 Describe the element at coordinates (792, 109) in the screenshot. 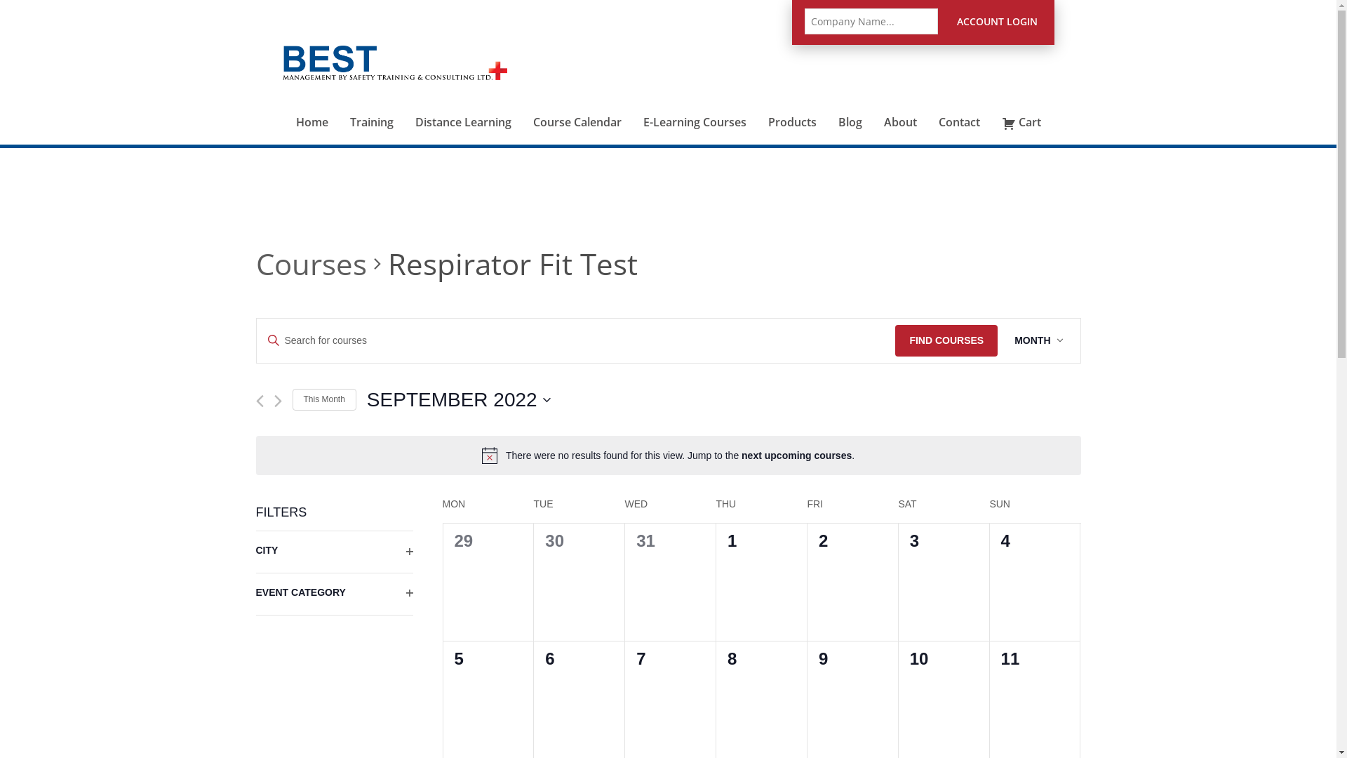

I see `Products` at that location.